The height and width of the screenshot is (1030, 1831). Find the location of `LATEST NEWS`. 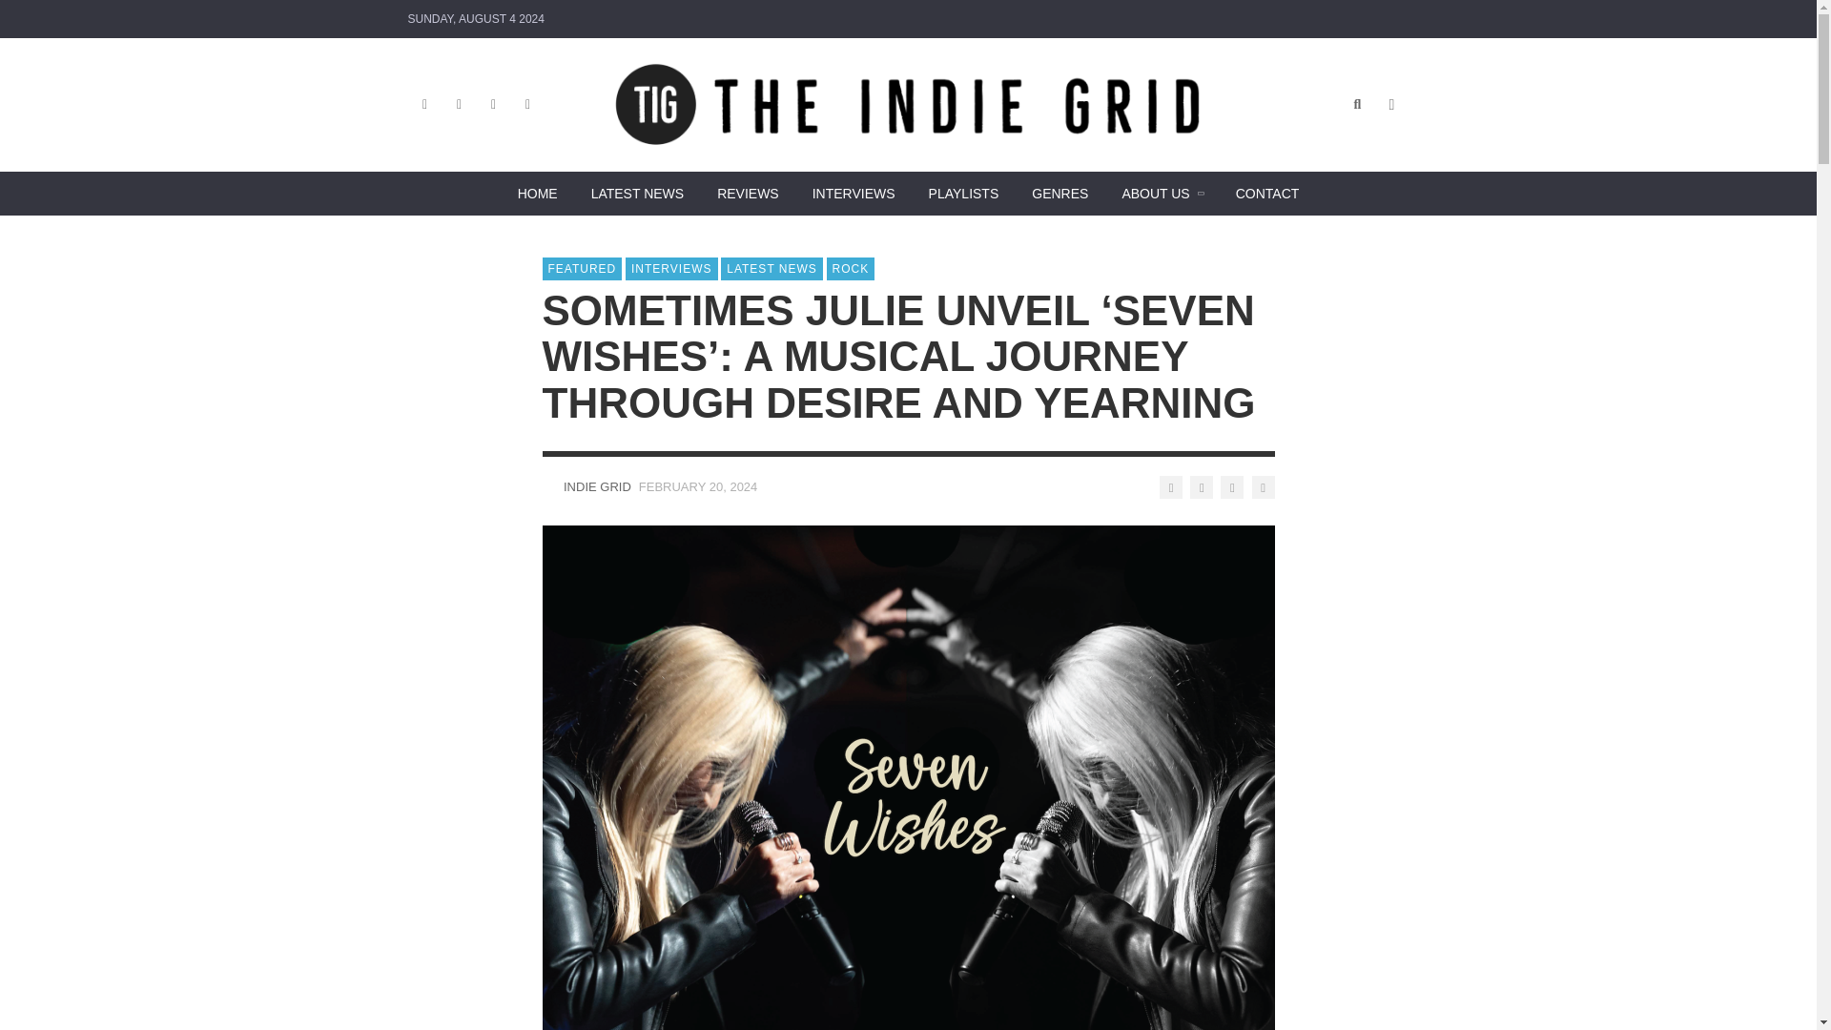

LATEST NEWS is located at coordinates (771, 269).